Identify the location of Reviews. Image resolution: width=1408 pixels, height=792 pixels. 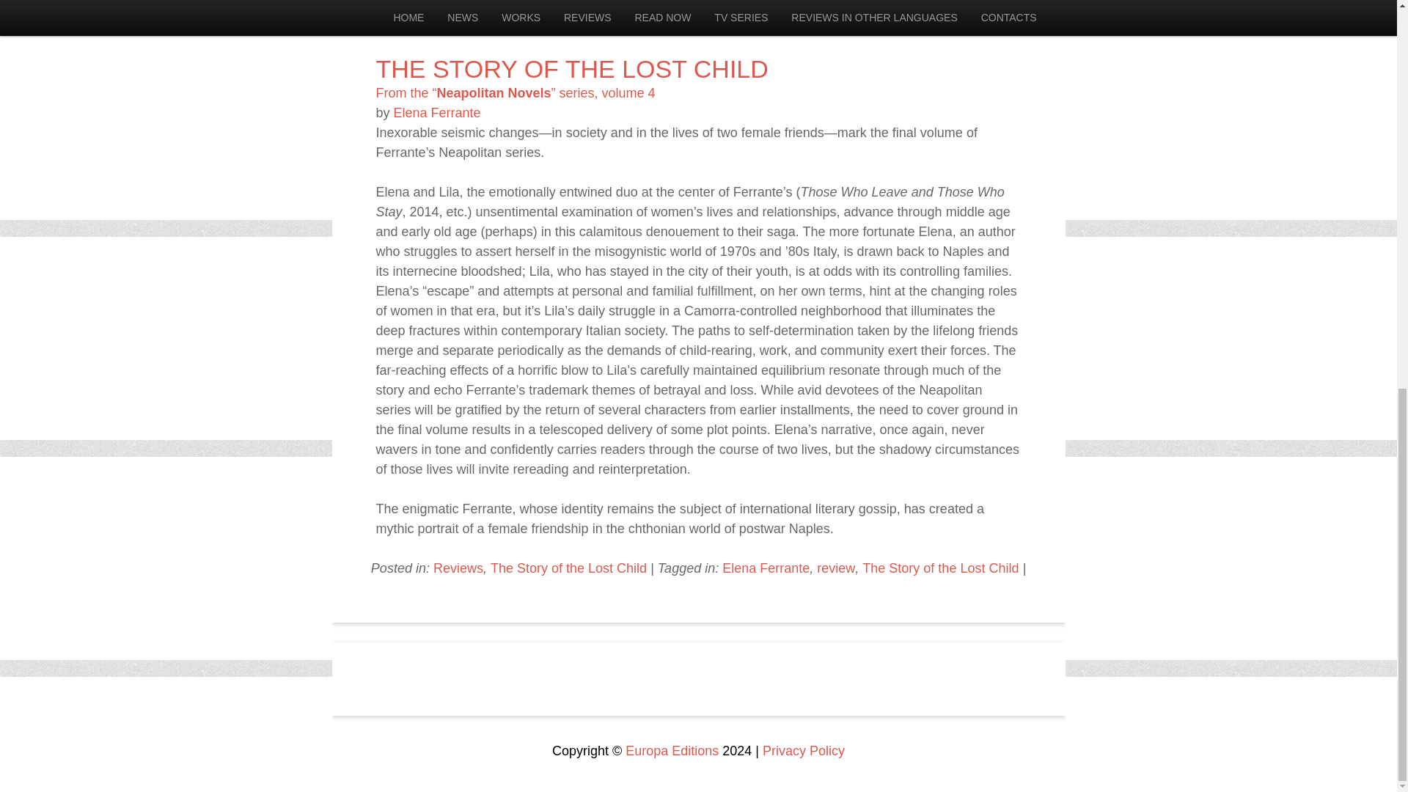
(458, 568).